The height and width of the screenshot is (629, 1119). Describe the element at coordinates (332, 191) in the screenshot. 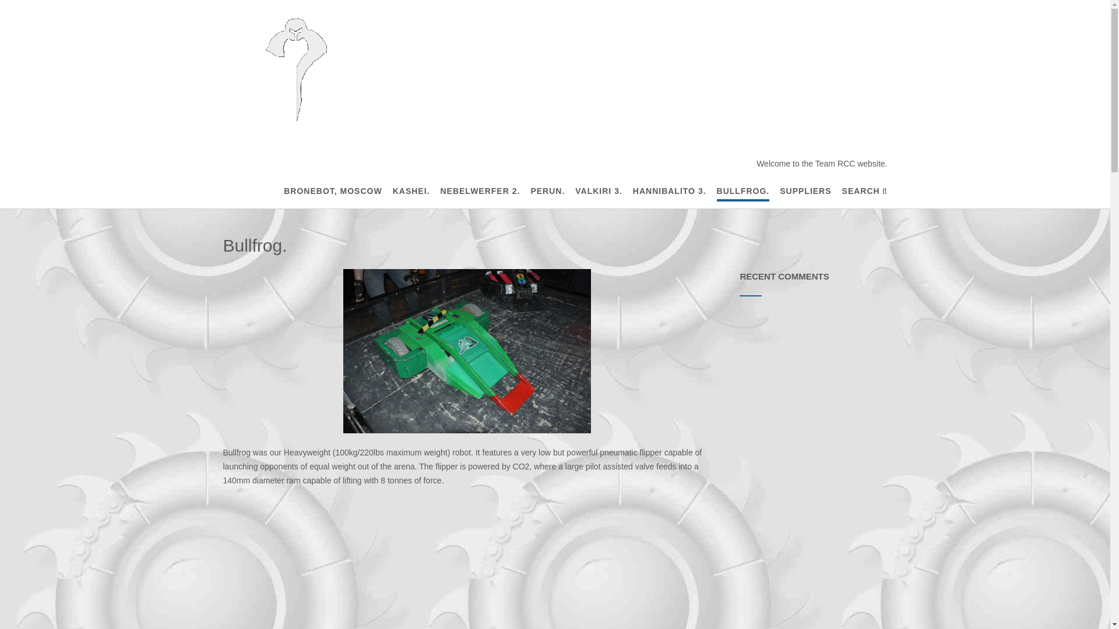

I see `BRONEBOT, MOSCOW` at that location.